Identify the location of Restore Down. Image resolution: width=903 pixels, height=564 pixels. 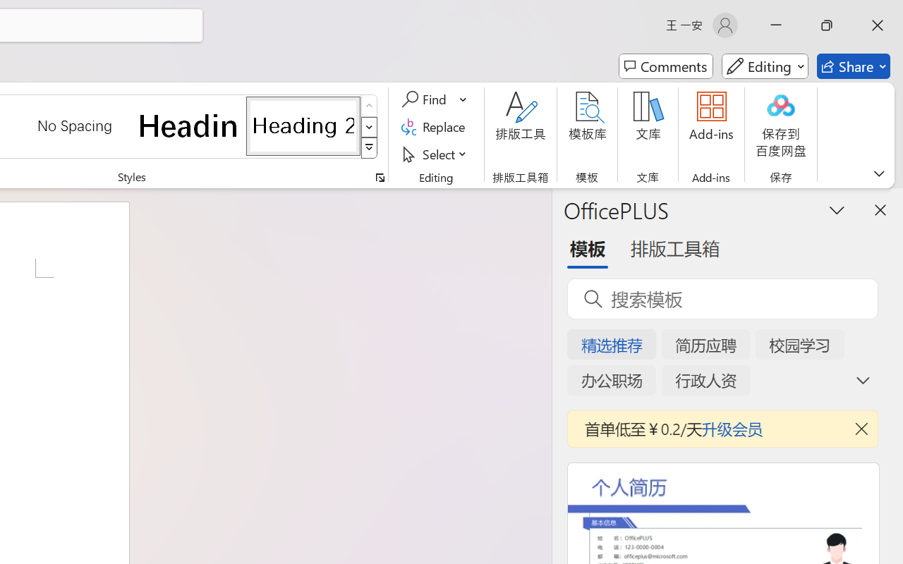
(827, 25).